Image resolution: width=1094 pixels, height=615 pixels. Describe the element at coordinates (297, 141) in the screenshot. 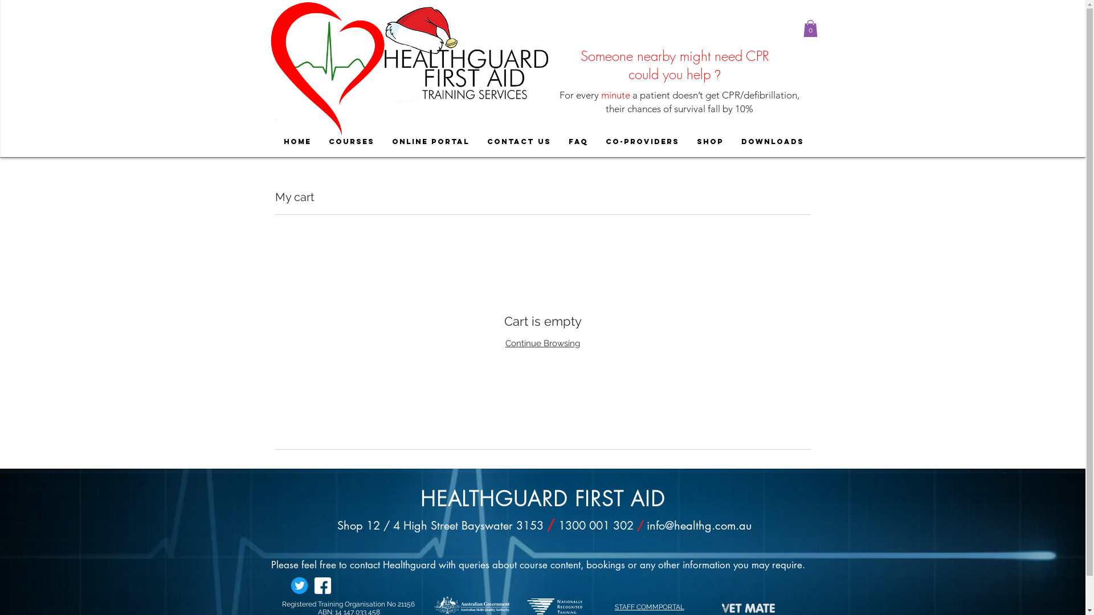

I see `HOME` at that location.